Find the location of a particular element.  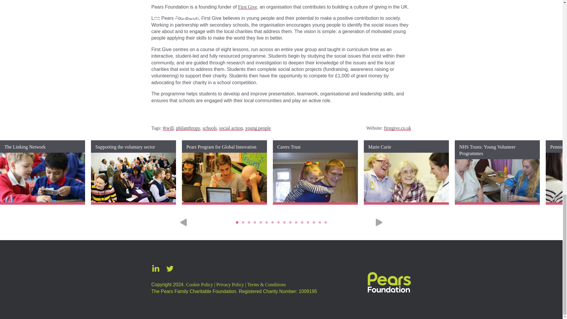

NHS Trusts: Young Volunteer Programmes is located at coordinates (497, 172).